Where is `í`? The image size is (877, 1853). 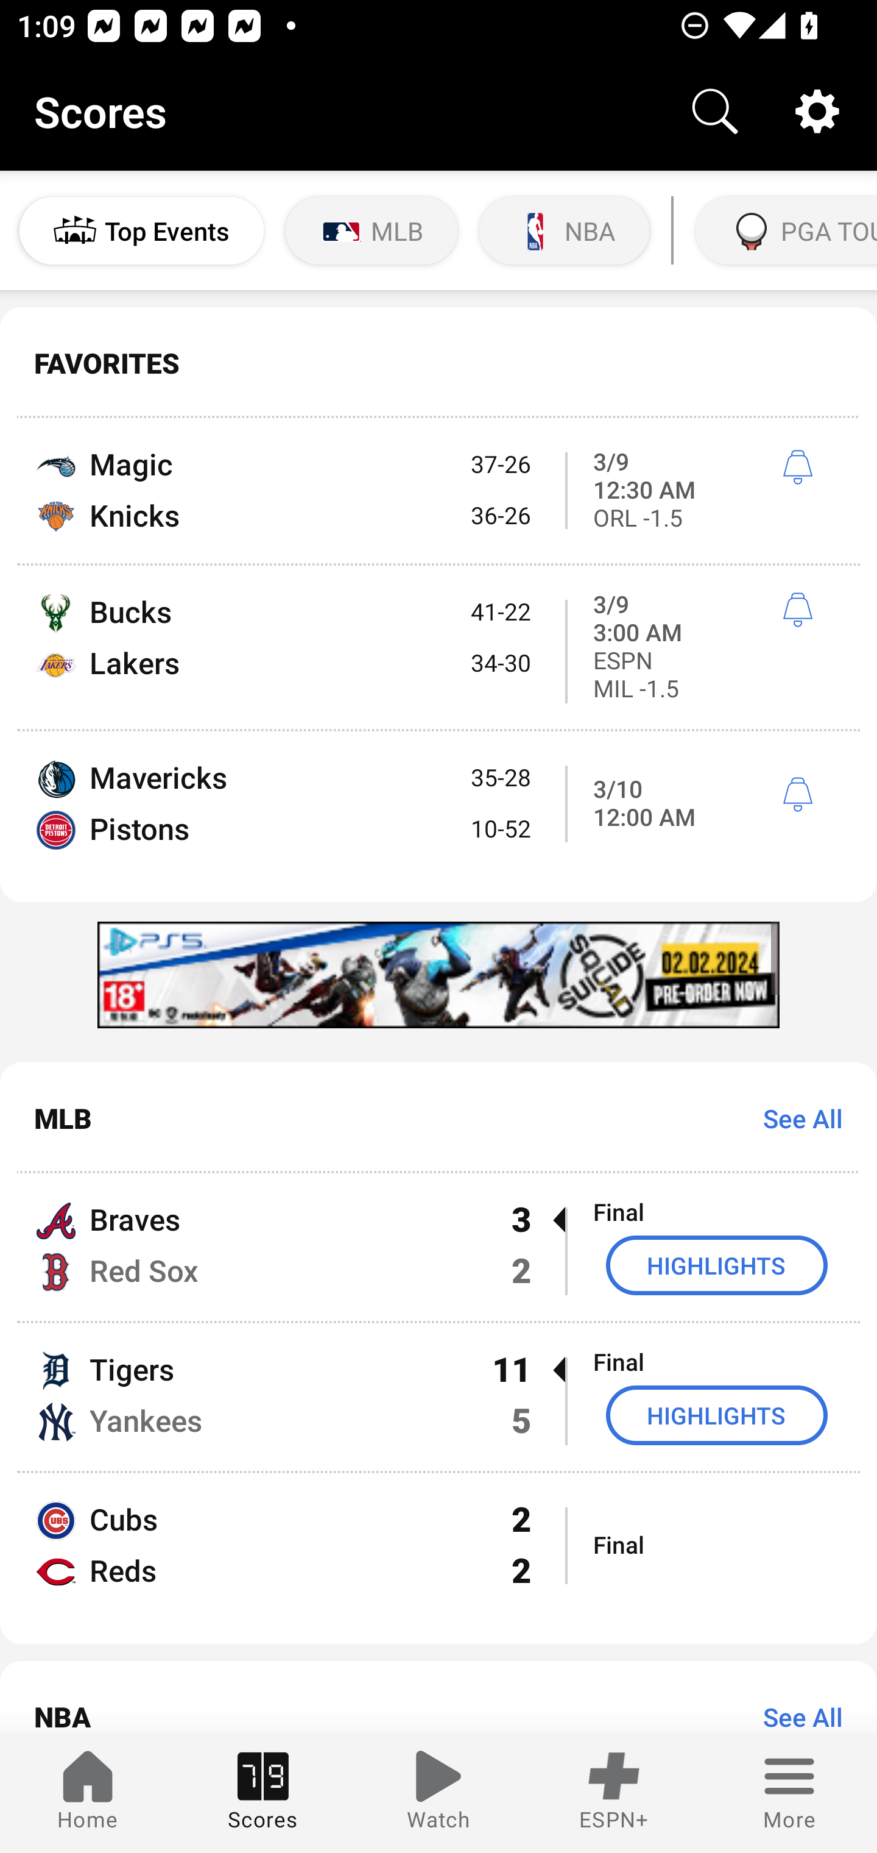 í is located at coordinates (797, 468).